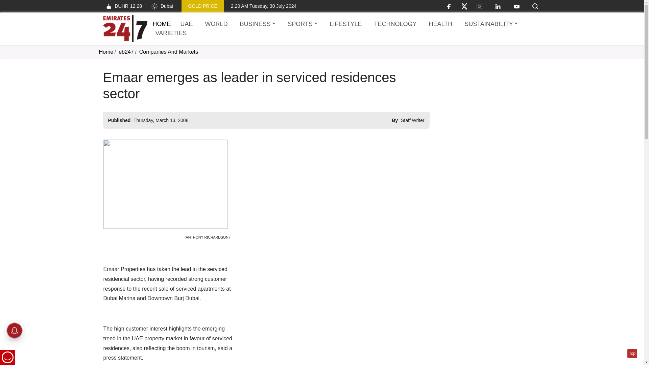 The height and width of the screenshot is (365, 649). Describe the element at coordinates (122, 6) in the screenshot. I see `GOLD PRICE` at that location.